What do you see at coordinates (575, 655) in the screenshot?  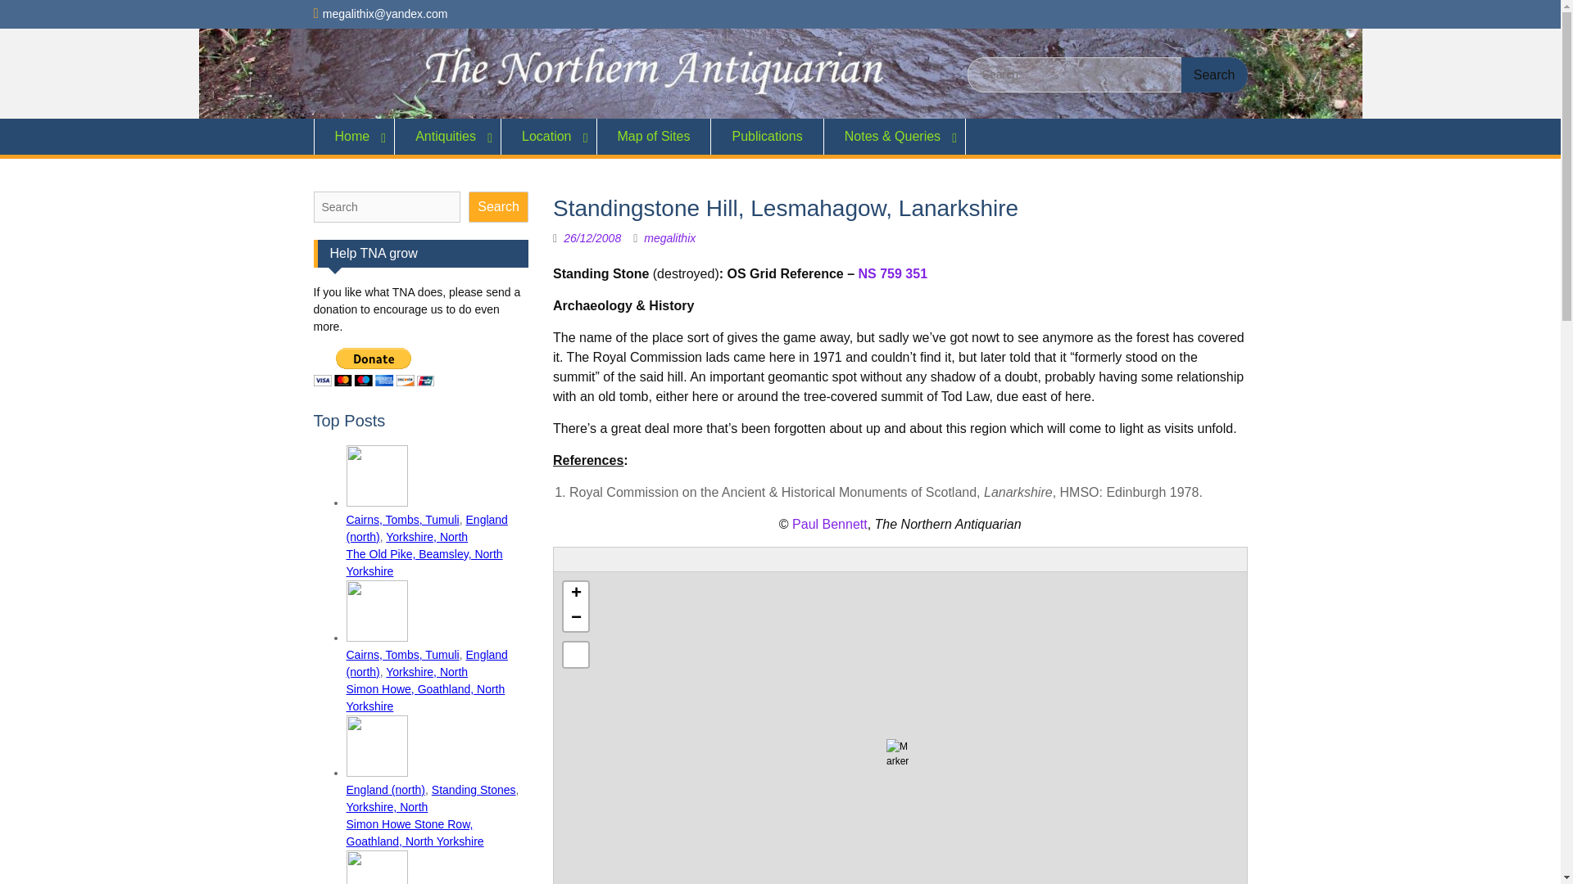 I see `View fullscreen` at bounding box center [575, 655].